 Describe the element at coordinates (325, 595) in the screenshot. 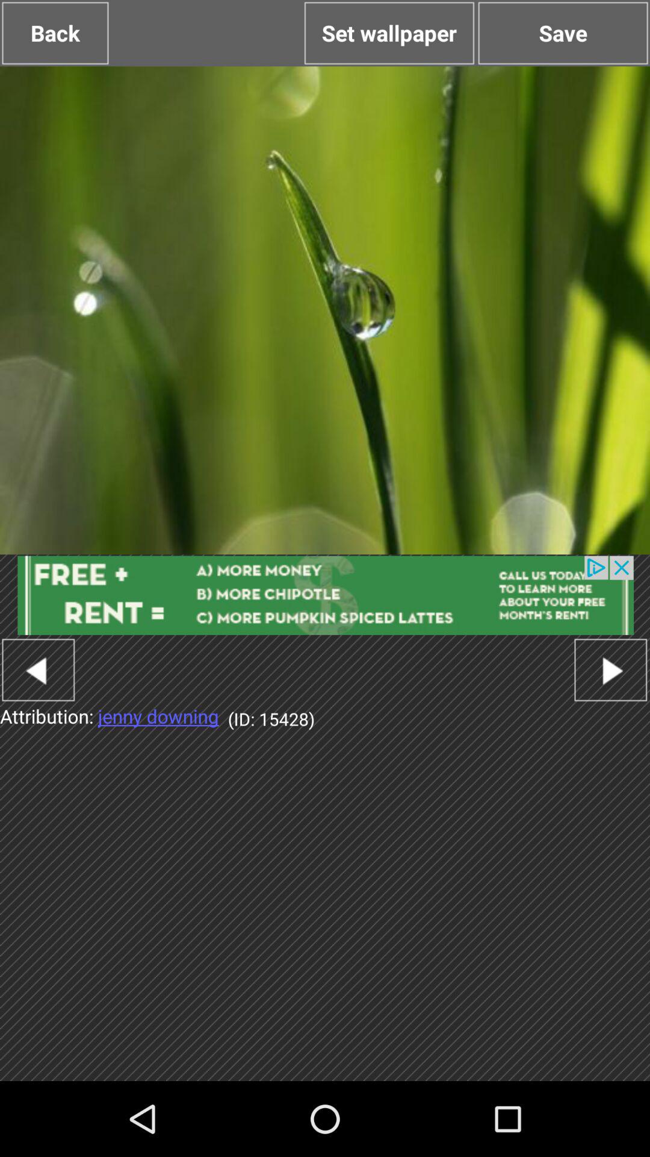

I see `advertisement banner` at that location.